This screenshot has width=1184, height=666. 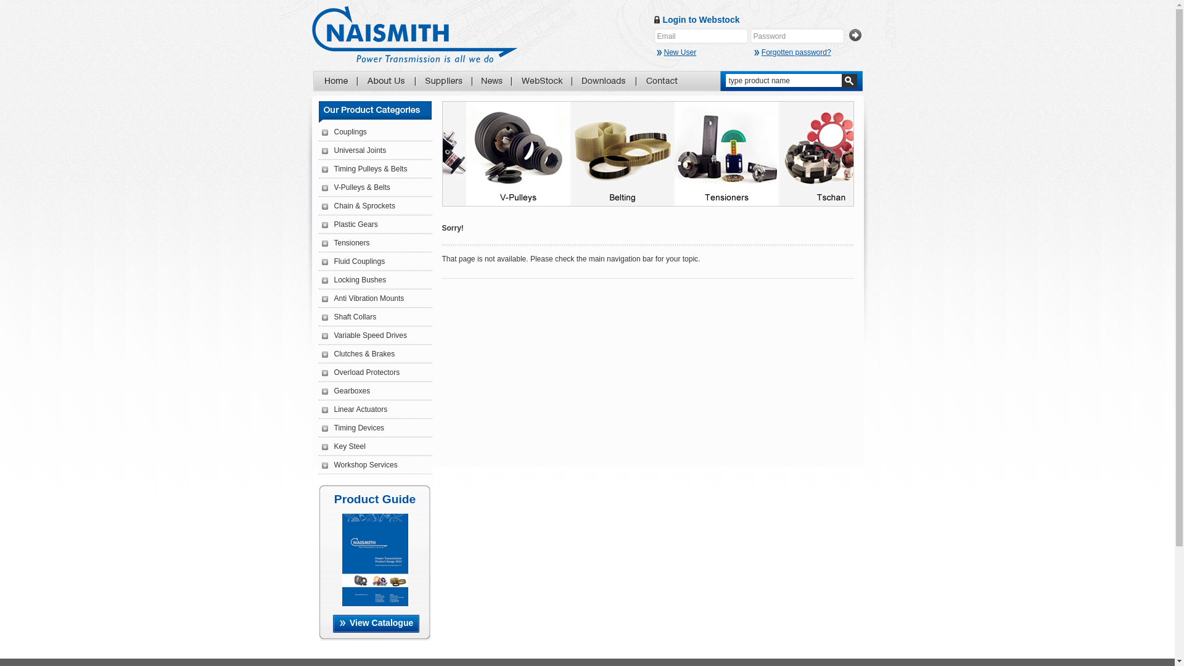 I want to click on About us, so click(x=386, y=81).